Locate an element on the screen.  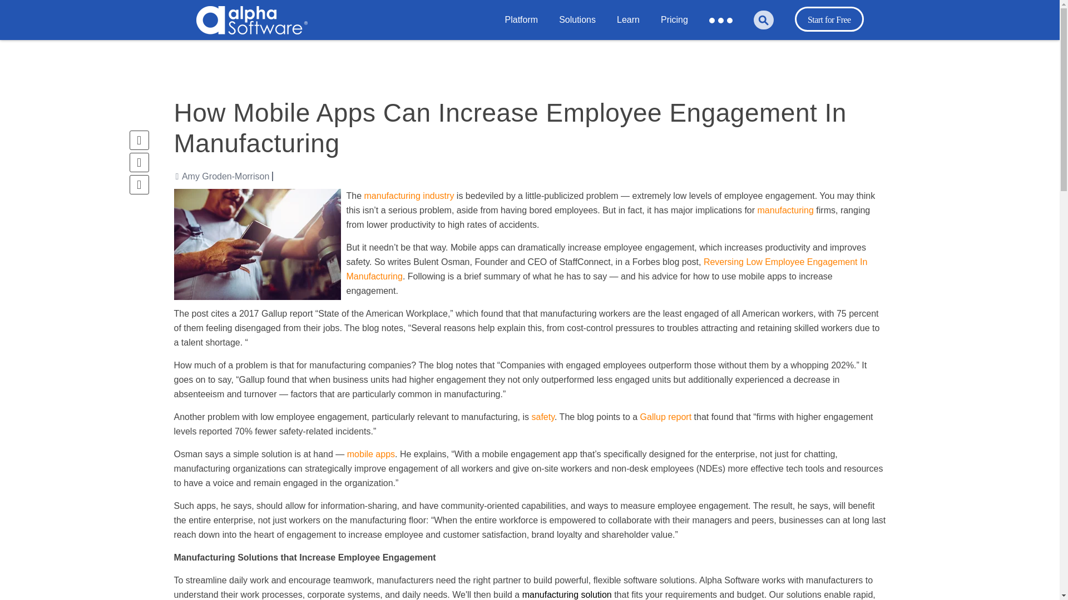
Solutions is located at coordinates (577, 20).